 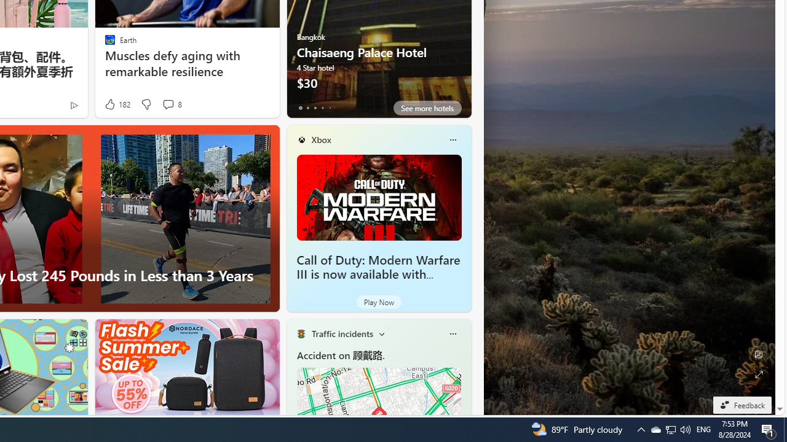 What do you see at coordinates (321, 139) in the screenshot?
I see `Xbox` at bounding box center [321, 139].